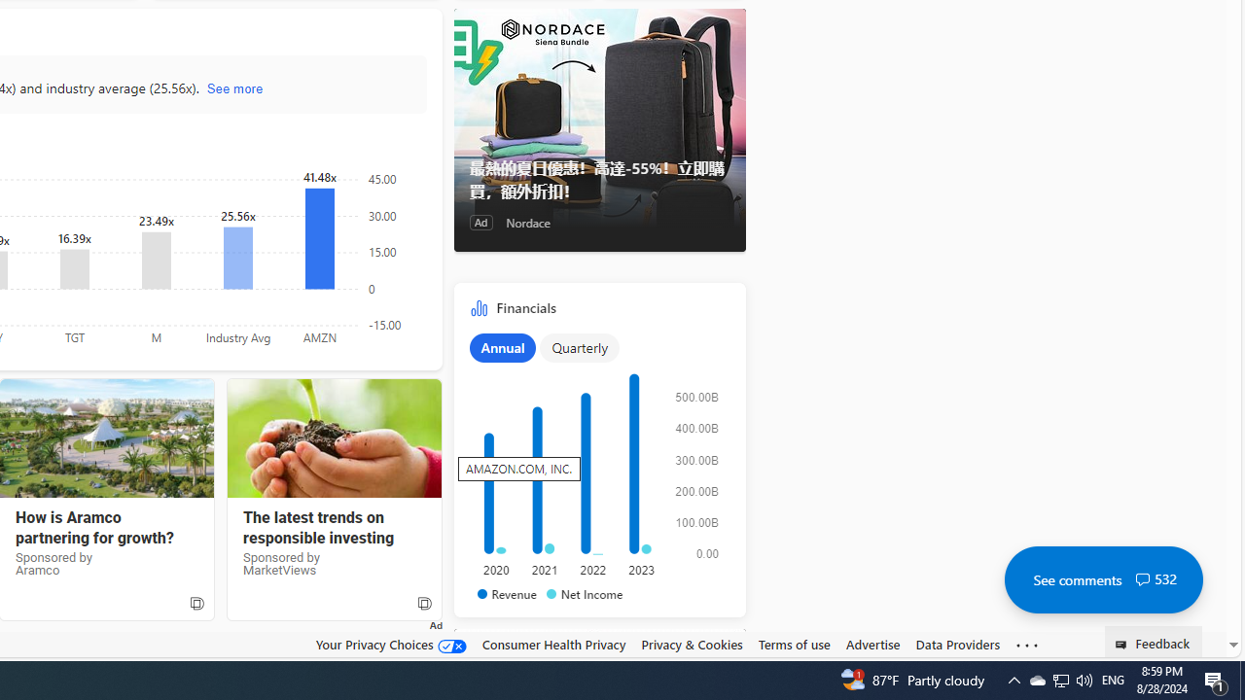  I want to click on Privacy & Cookies, so click(693, 645).